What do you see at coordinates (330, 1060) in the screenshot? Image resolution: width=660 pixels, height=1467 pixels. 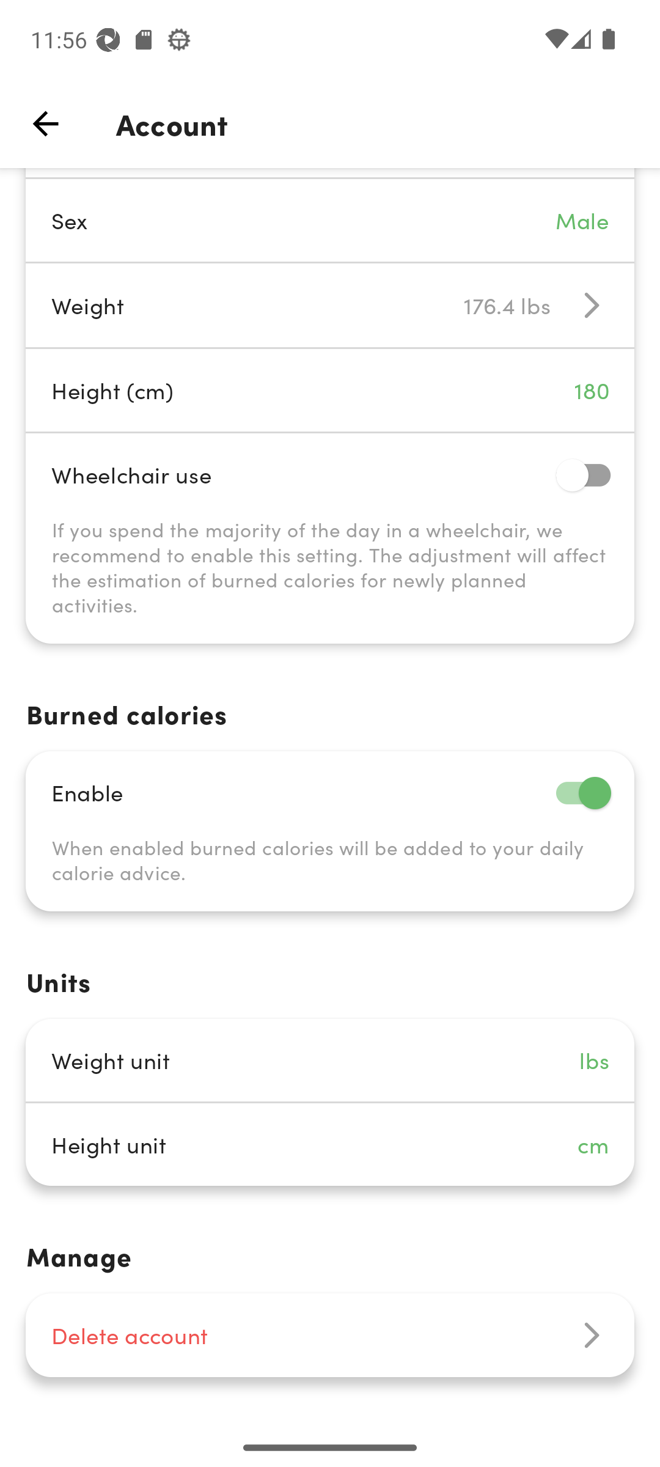 I see `Weight unit lbs` at bounding box center [330, 1060].